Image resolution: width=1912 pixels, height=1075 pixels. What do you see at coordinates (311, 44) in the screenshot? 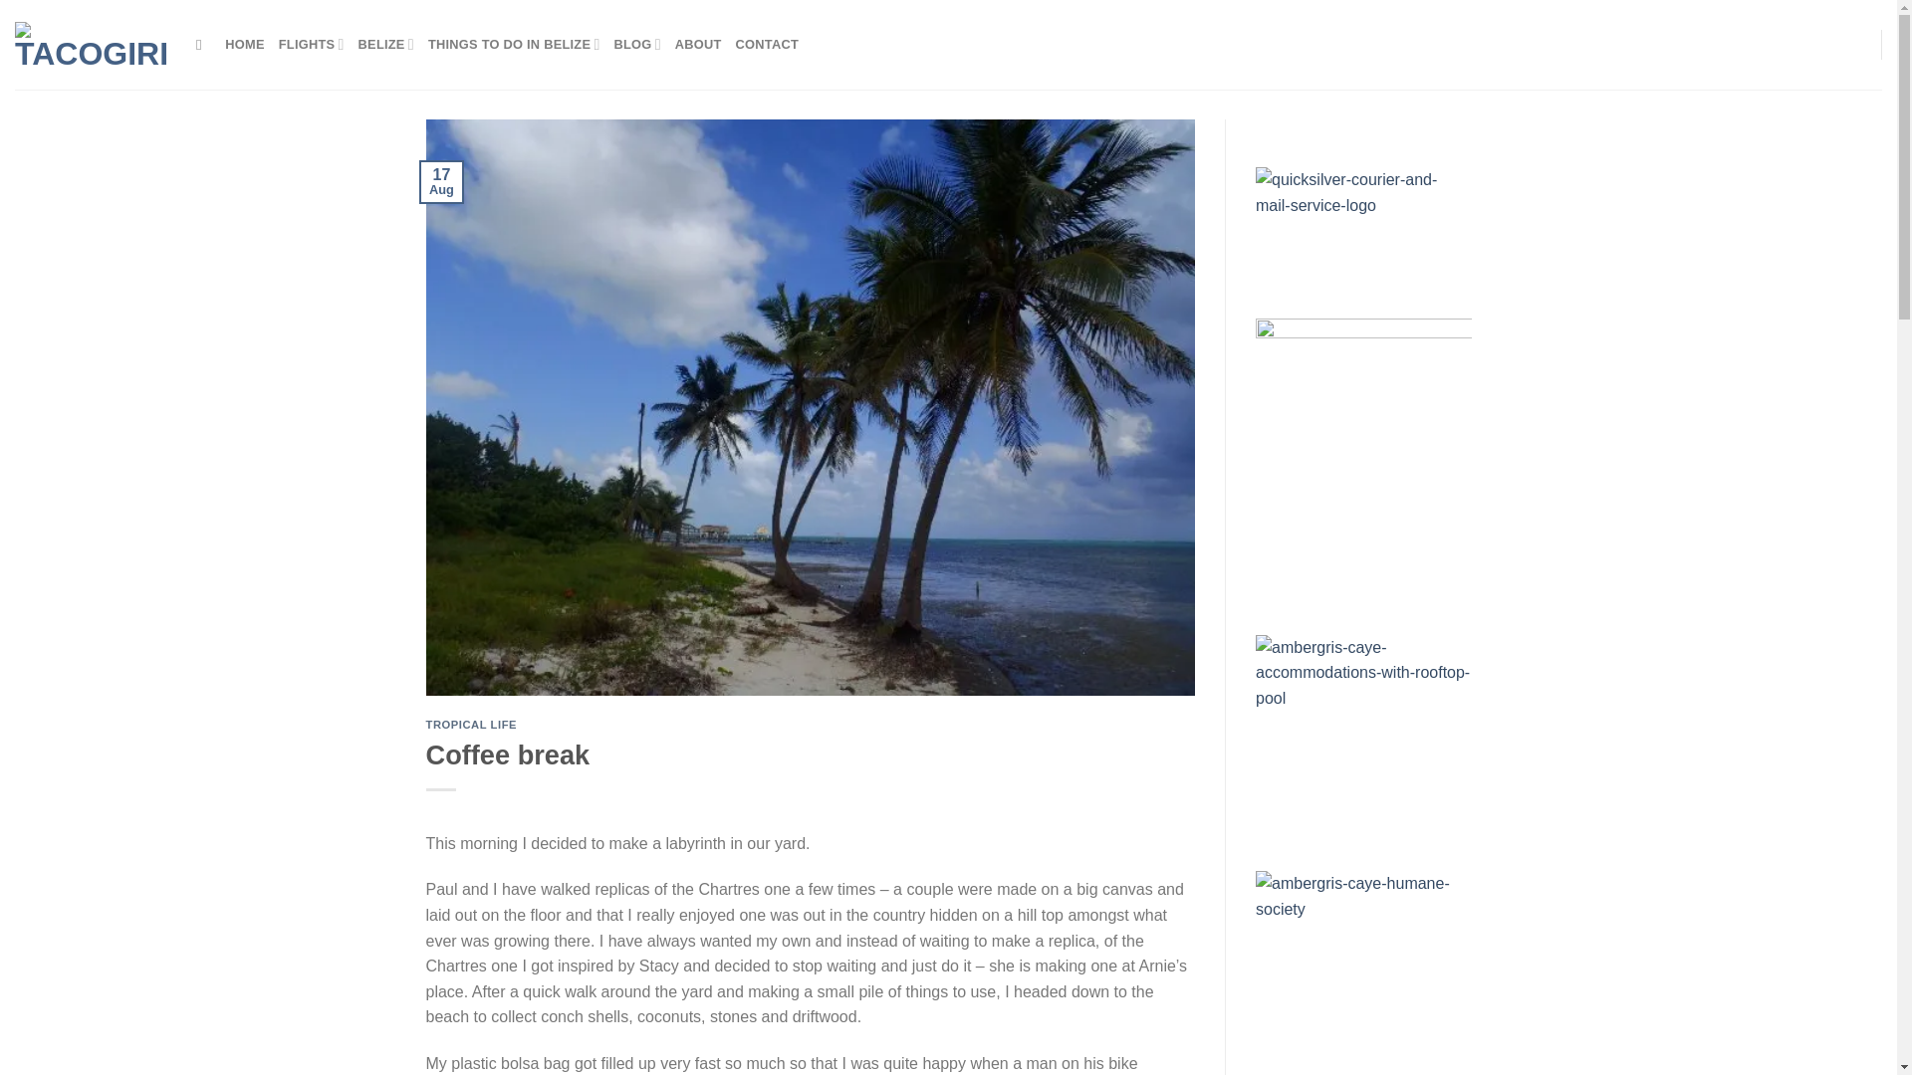
I see `FLIGHTS` at bounding box center [311, 44].